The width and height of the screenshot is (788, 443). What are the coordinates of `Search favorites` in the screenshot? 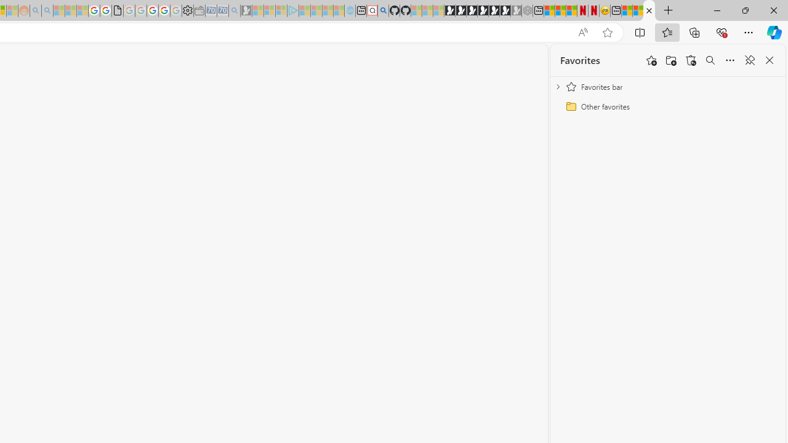 It's located at (710, 60).